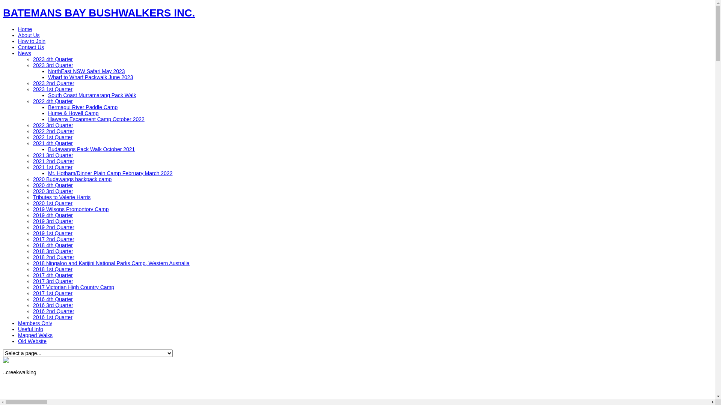 Image resolution: width=721 pixels, height=405 pixels. What do you see at coordinates (35, 323) in the screenshot?
I see `Members Only` at bounding box center [35, 323].